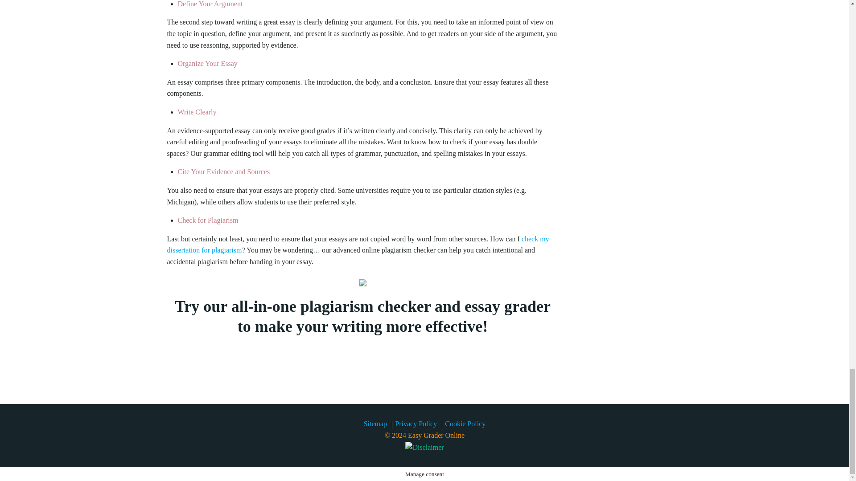 Image resolution: width=856 pixels, height=481 pixels. What do you see at coordinates (358, 245) in the screenshot?
I see `check my dissertation for plagiarism` at bounding box center [358, 245].